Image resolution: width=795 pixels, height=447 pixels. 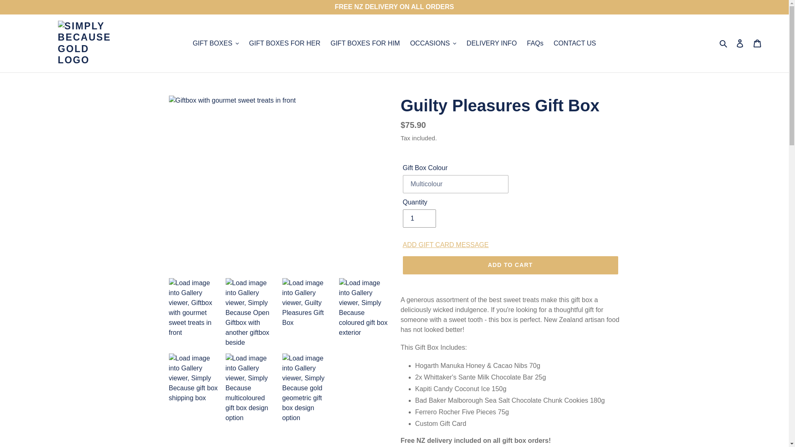 What do you see at coordinates (284, 43) in the screenshot?
I see `GIFT BOXES FOR HER` at bounding box center [284, 43].